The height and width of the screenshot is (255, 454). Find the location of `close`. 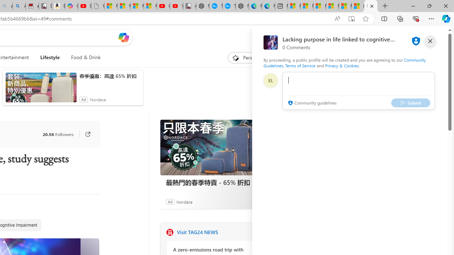

close is located at coordinates (430, 41).